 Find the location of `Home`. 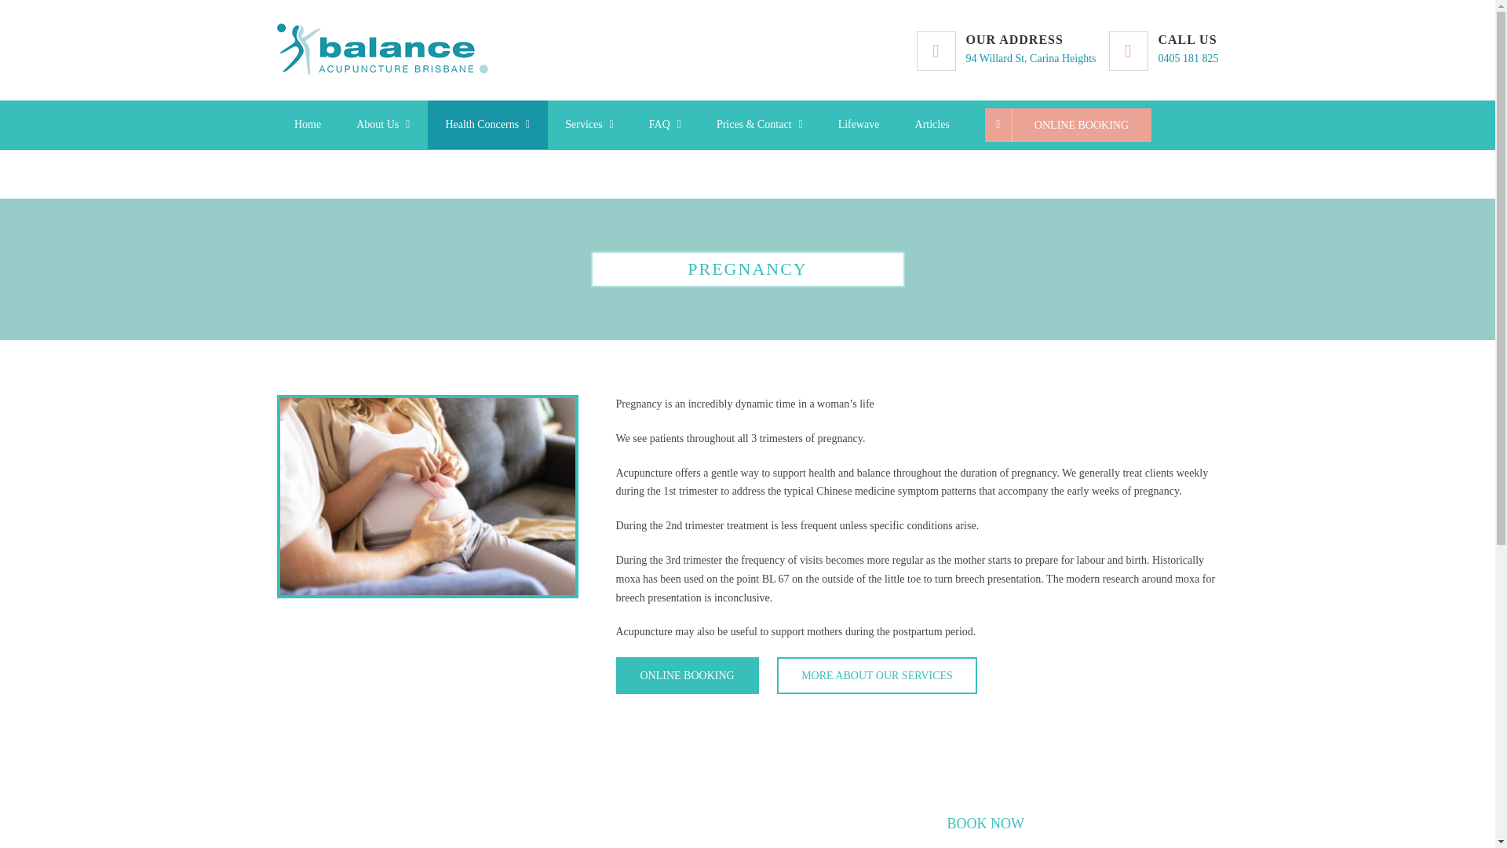

Home is located at coordinates (1188, 49).